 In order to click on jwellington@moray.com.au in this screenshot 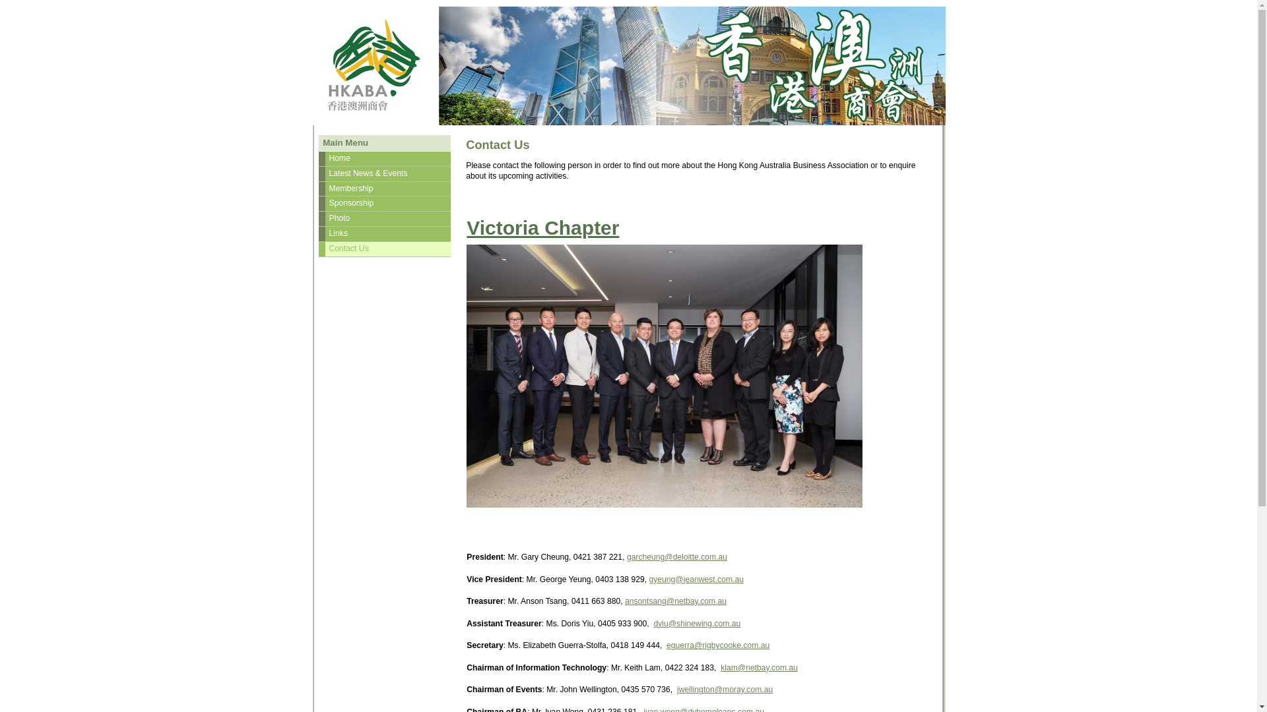, I will do `click(725, 690)`.